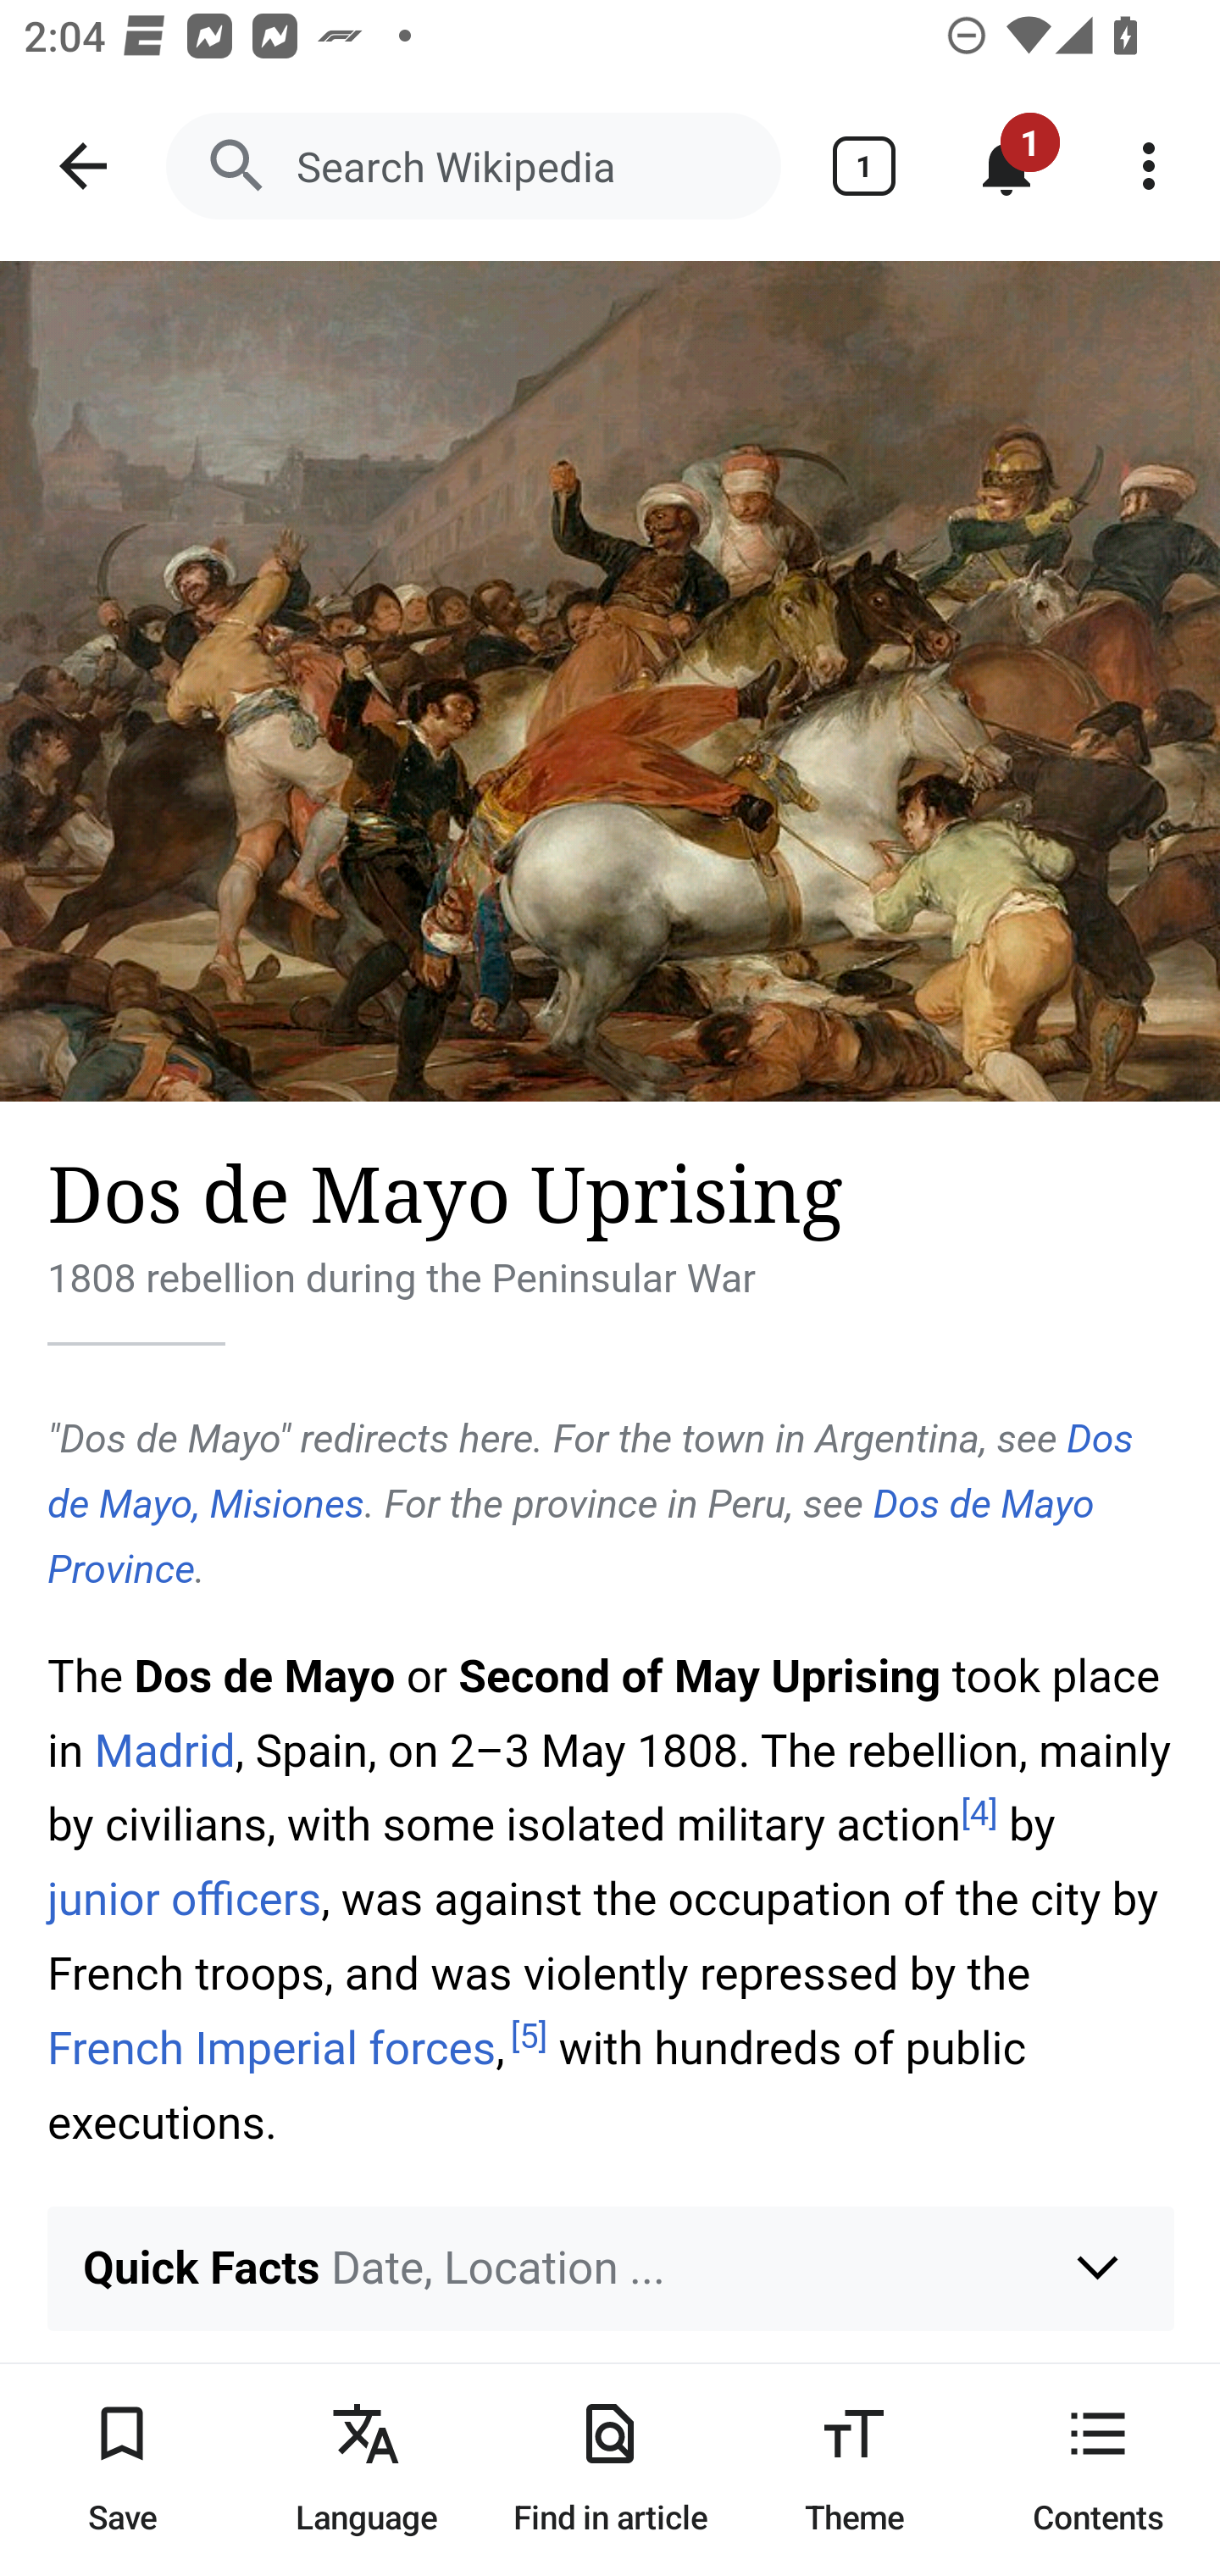 The width and height of the screenshot is (1220, 2576). Describe the element at coordinates (610, 681) in the screenshot. I see `Image: Dos de Mayo Uprising` at that location.